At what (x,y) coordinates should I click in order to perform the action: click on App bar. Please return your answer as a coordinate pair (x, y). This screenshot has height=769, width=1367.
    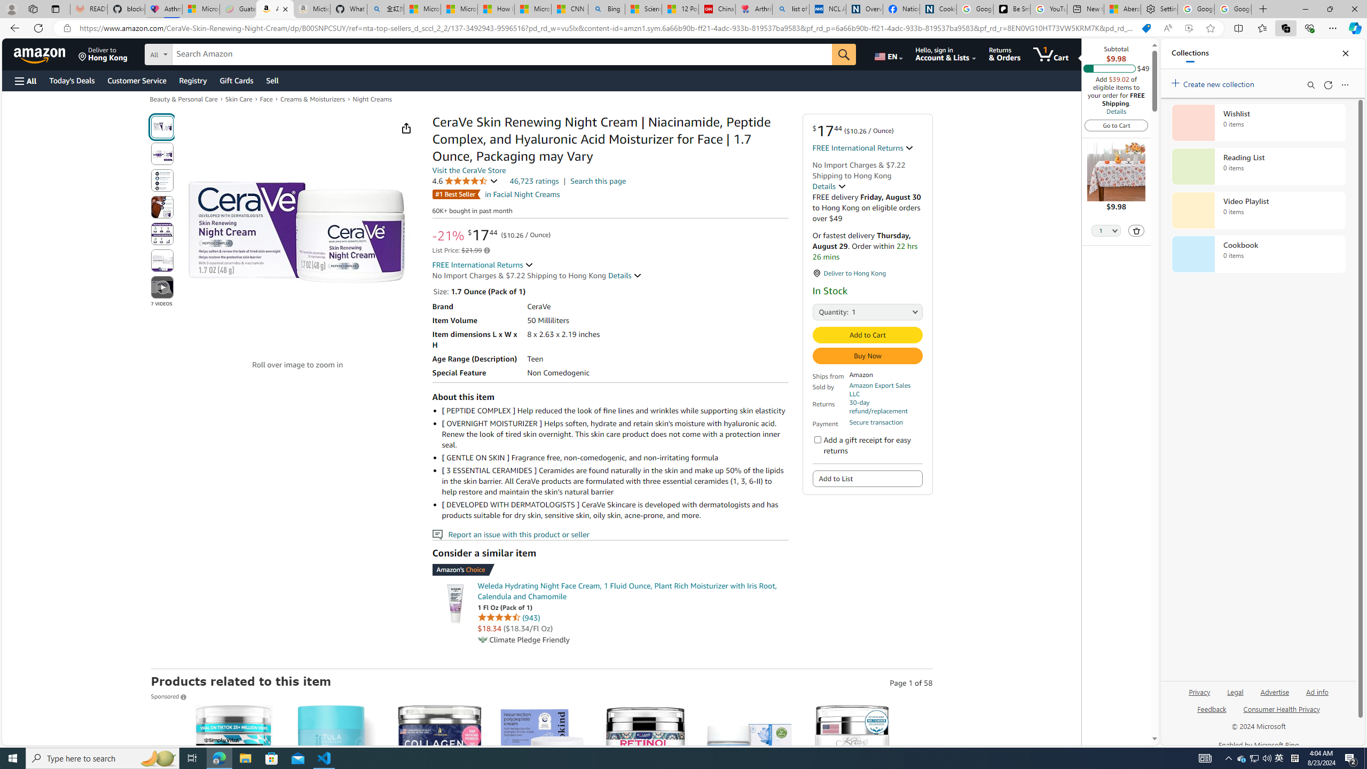
    Looking at the image, I should click on (683, 28).